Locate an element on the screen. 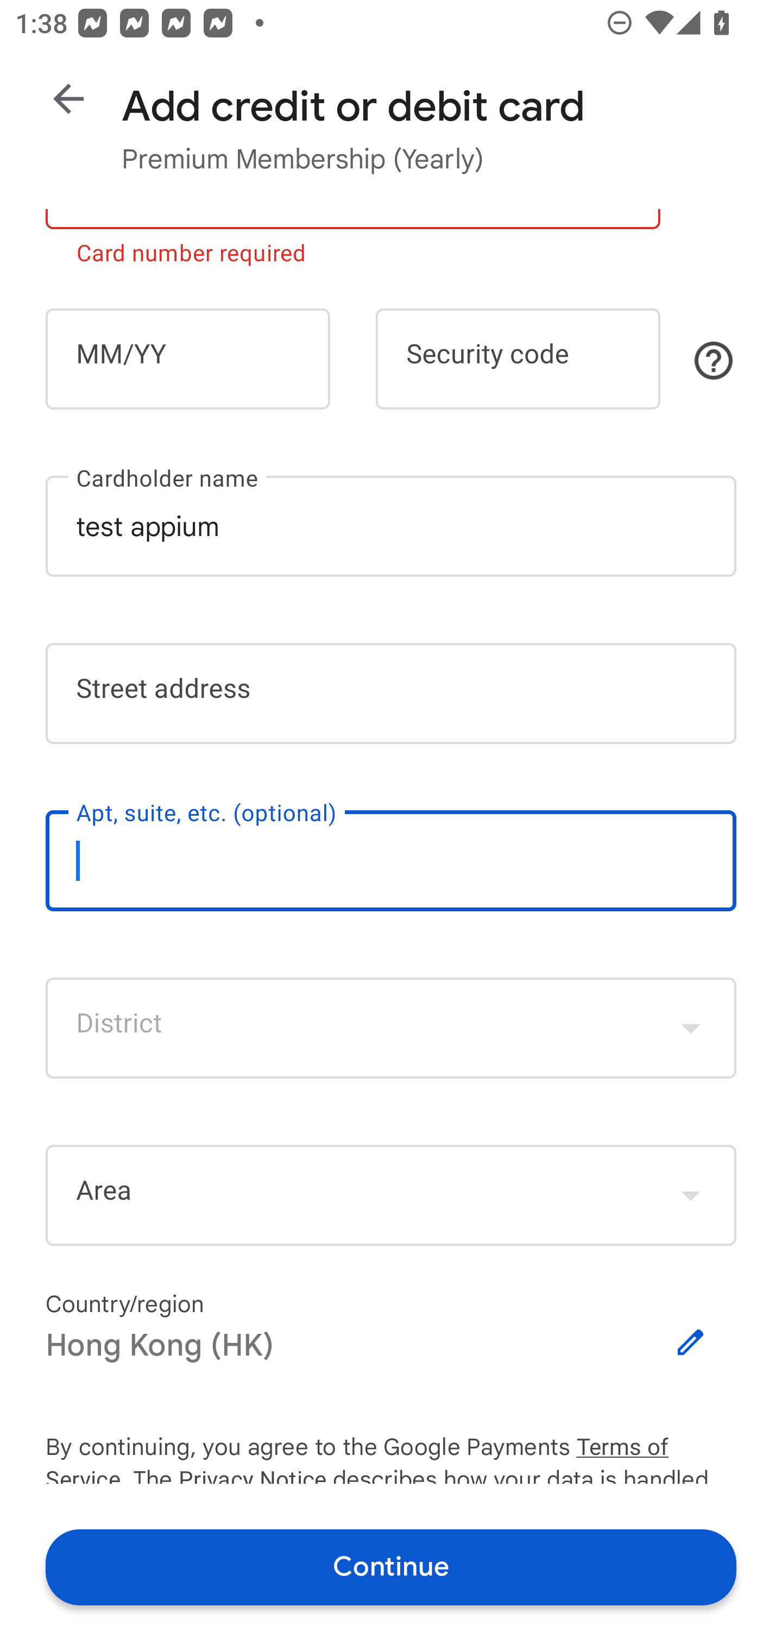 Image resolution: width=782 pixels, height=1651 pixels. District is located at coordinates (391, 1028).